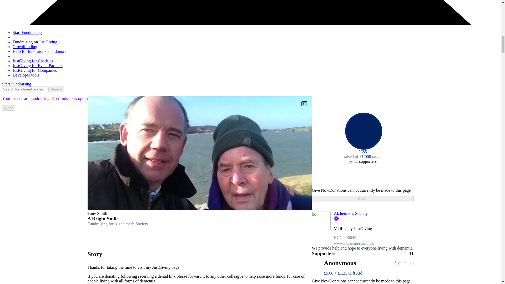 The height and width of the screenshot is (284, 505). What do you see at coordinates (17, 84) in the screenshot?
I see `Start Fundraising` at bounding box center [17, 84].